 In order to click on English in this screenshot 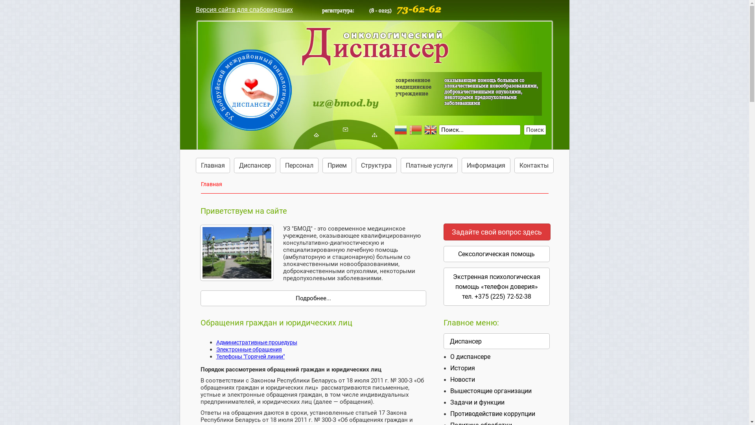, I will do `click(431, 130)`.